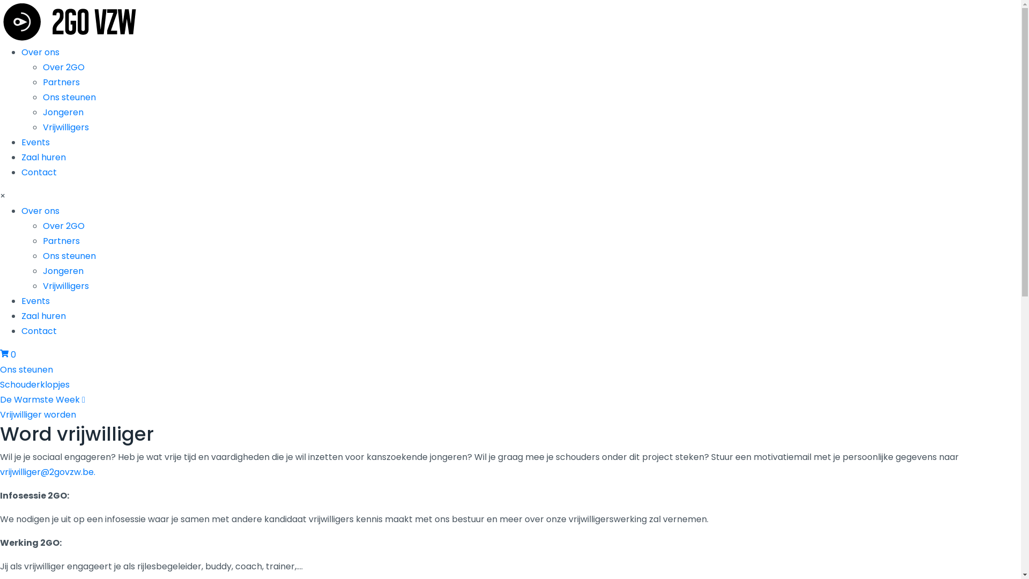  What do you see at coordinates (35, 385) in the screenshot?
I see `Schouderklopjes` at bounding box center [35, 385].